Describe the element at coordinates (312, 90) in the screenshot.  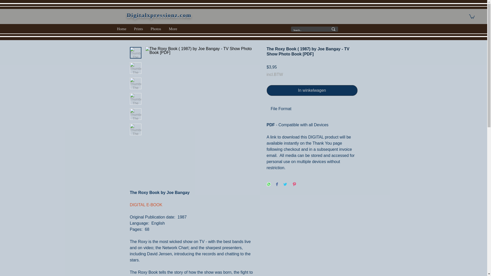
I see `In winkelwagen` at that location.